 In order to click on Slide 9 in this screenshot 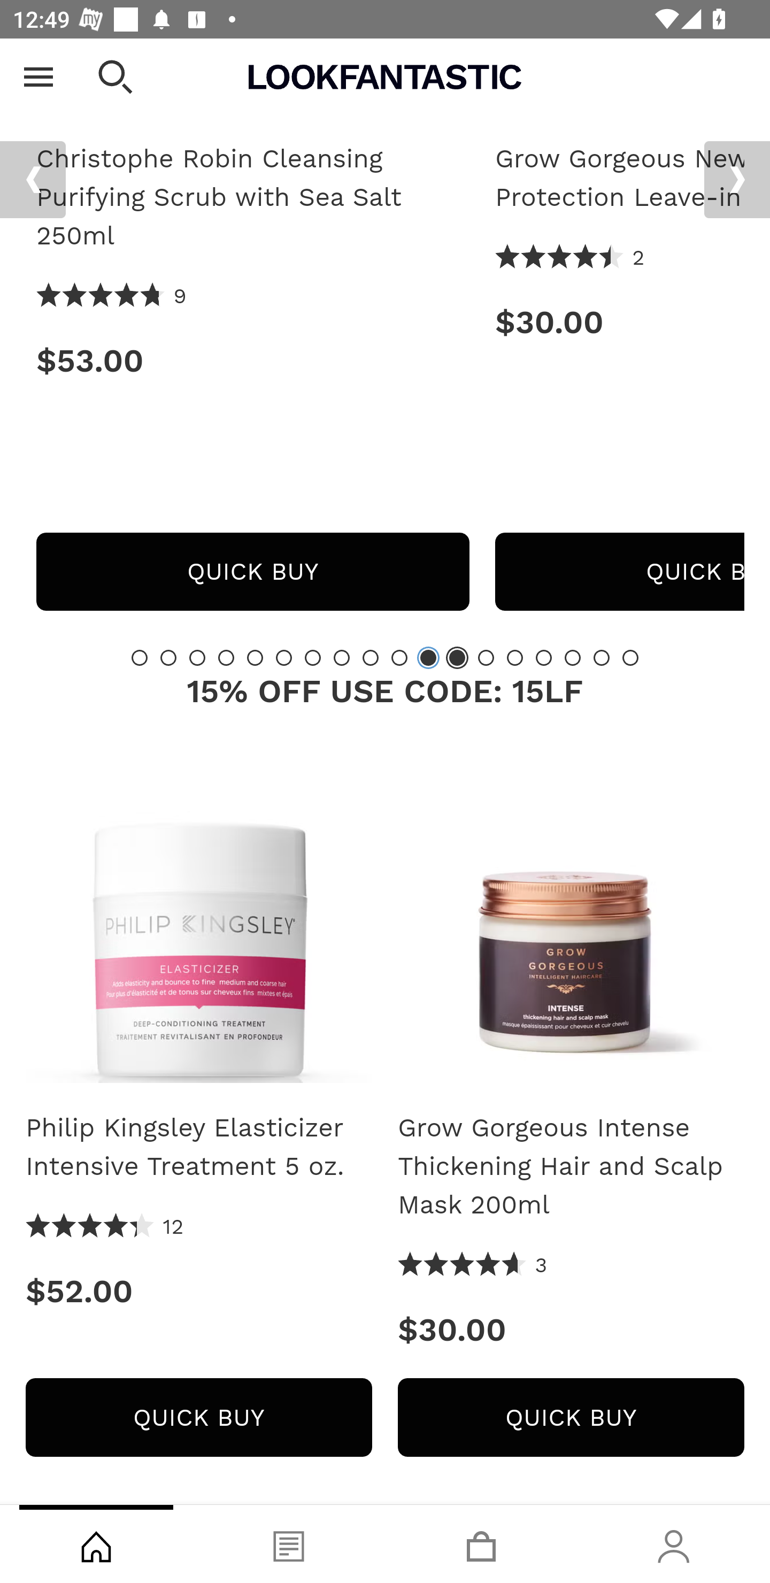, I will do `click(371, 658)`.